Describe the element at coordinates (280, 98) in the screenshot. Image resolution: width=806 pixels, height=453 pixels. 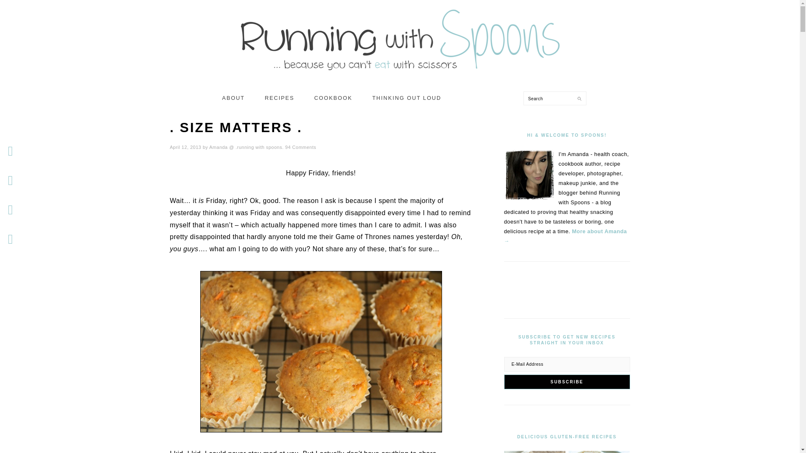
I see `RECIPES` at that location.